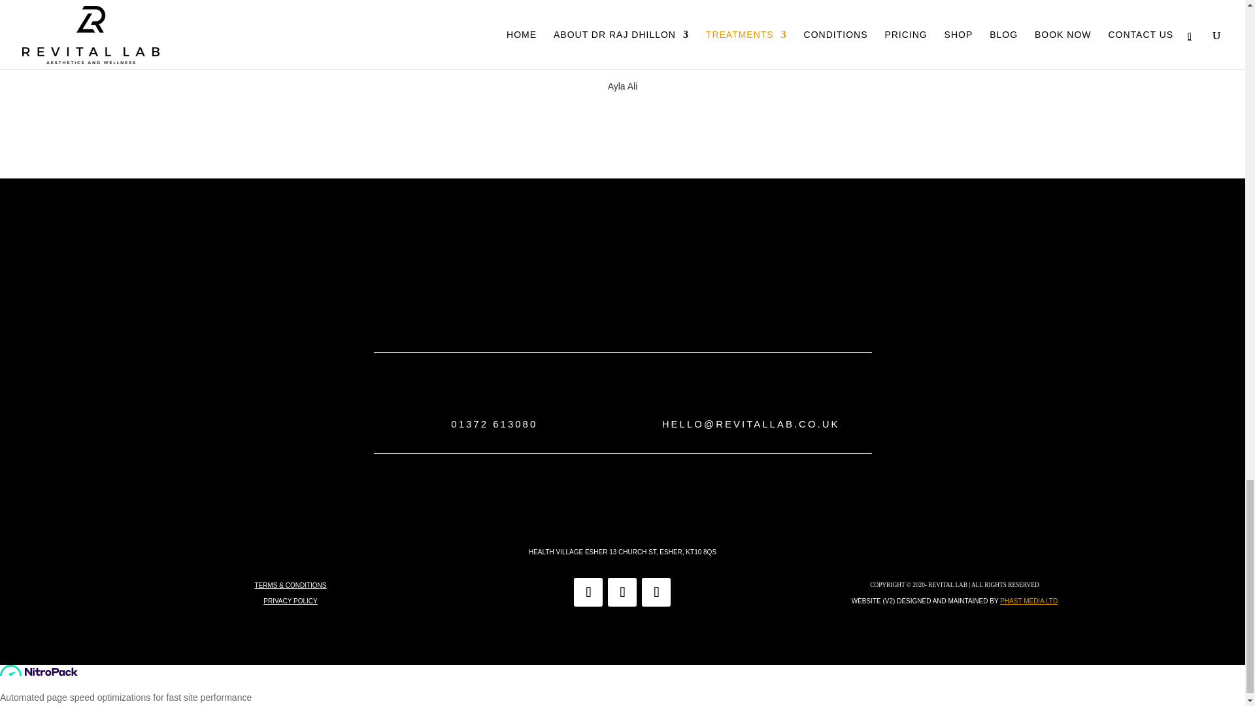 This screenshot has height=706, width=1255. What do you see at coordinates (656, 592) in the screenshot?
I see `Follow on Facebook` at bounding box center [656, 592].